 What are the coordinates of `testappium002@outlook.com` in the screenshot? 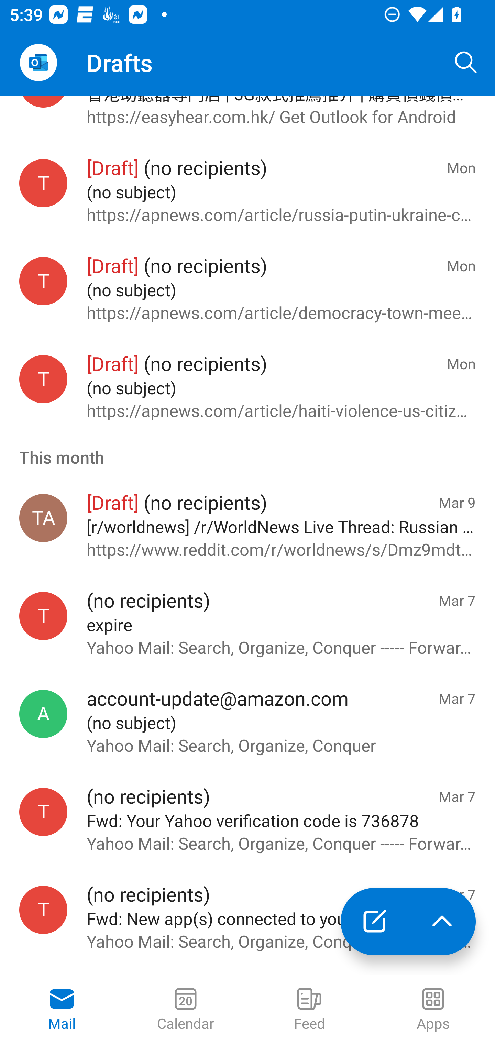 It's located at (43, 183).